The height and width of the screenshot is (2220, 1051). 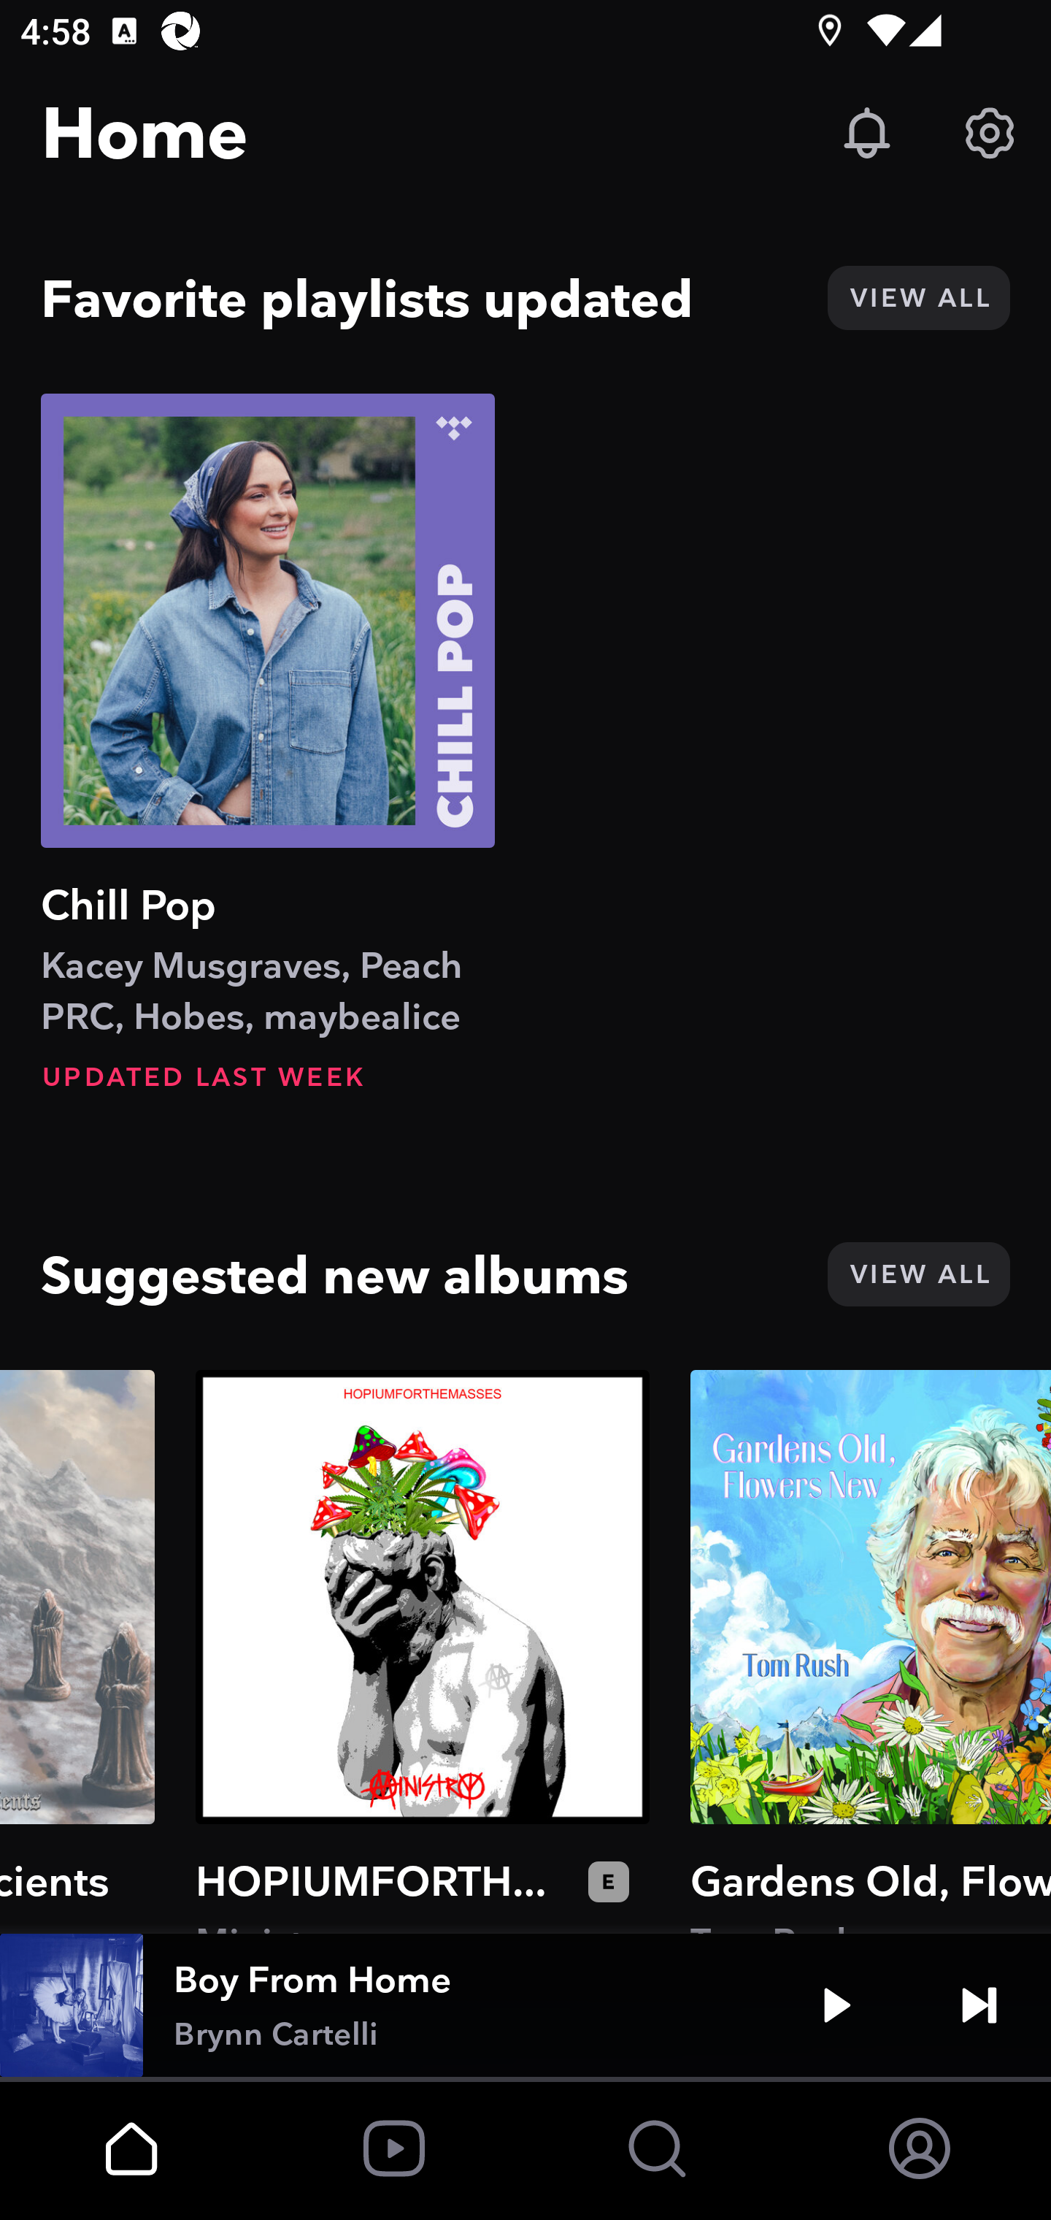 I want to click on Play, so click(x=836, y=2005).